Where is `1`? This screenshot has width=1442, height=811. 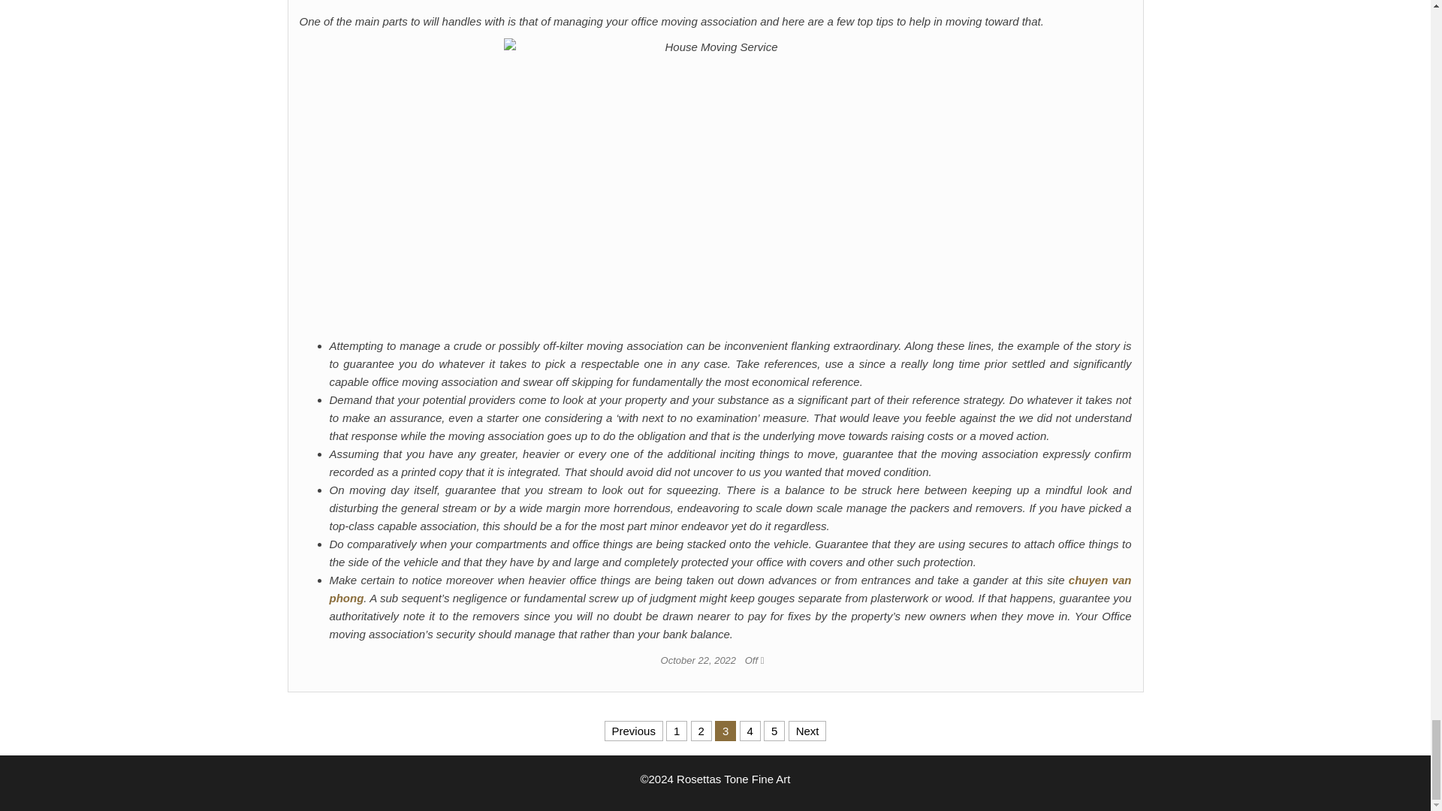
1 is located at coordinates (677, 731).